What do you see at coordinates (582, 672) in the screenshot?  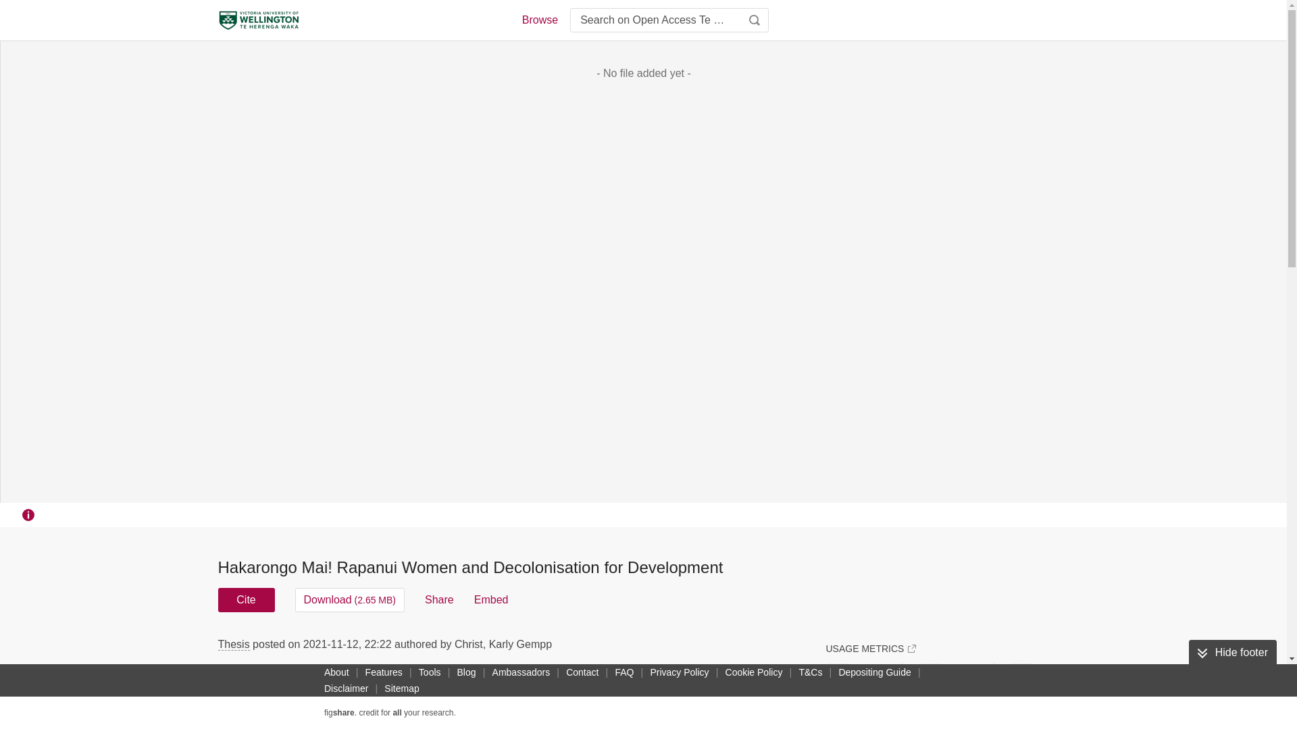 I see `Contact` at bounding box center [582, 672].